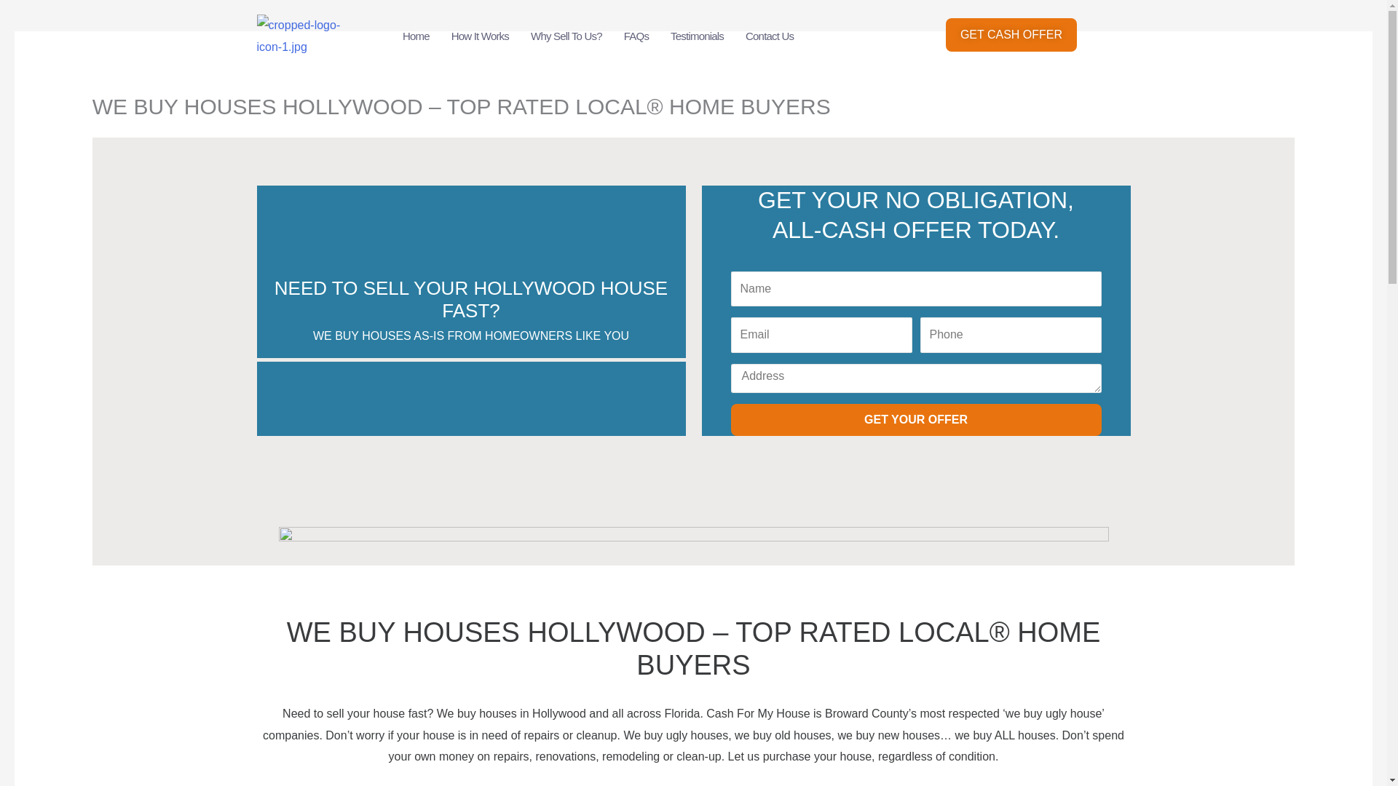 This screenshot has height=786, width=1398. I want to click on Why Sell To Us?, so click(566, 36).